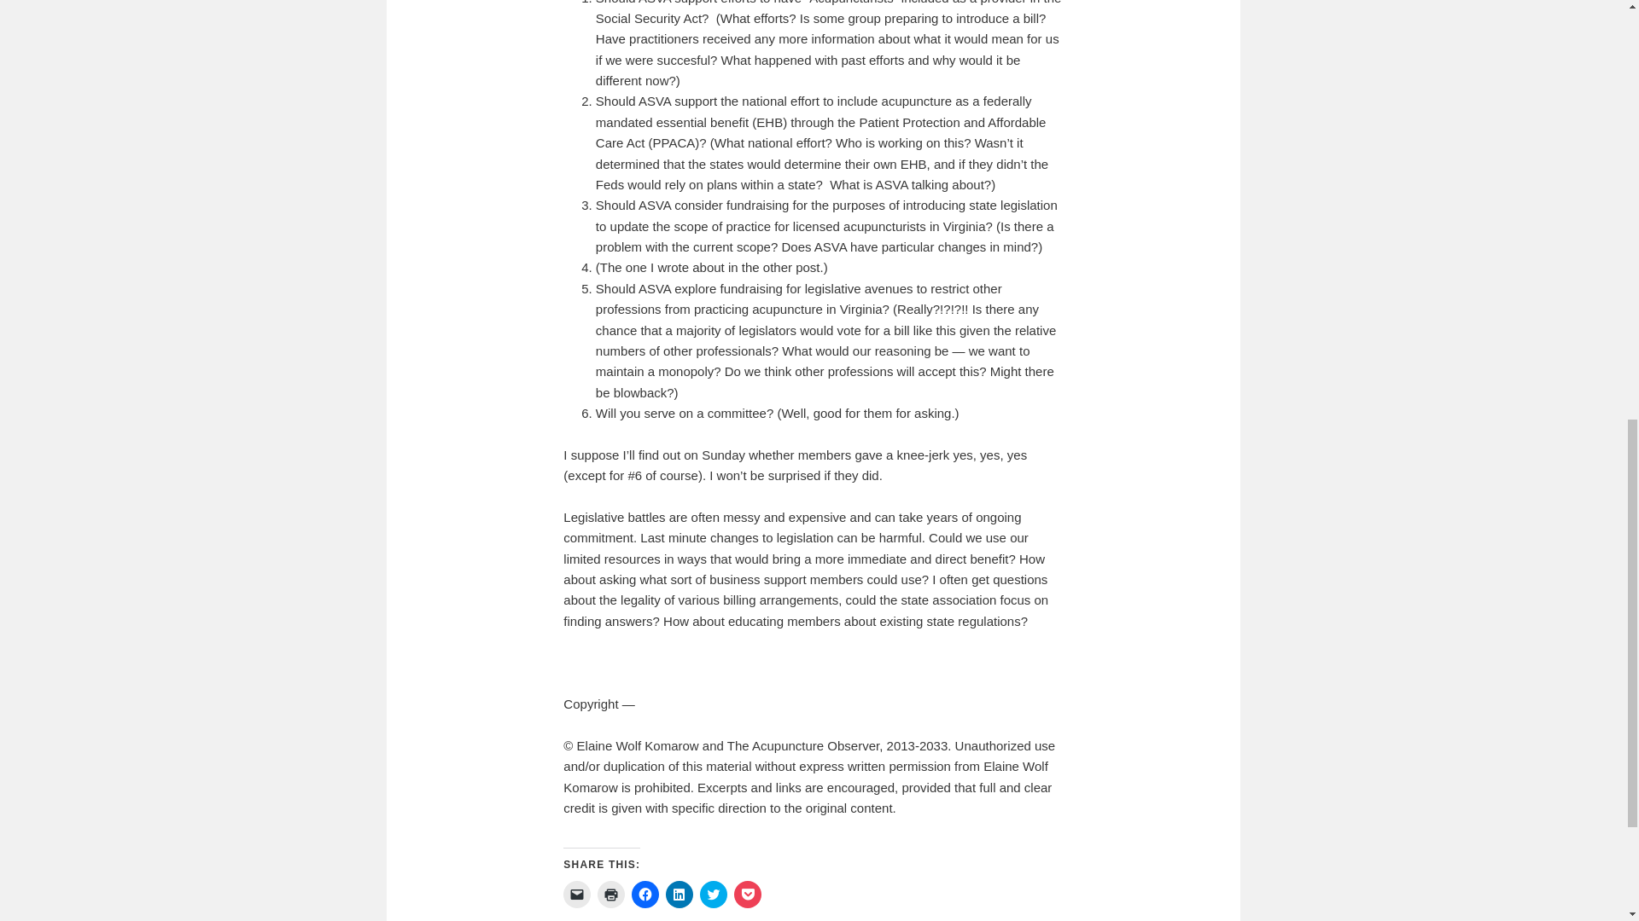  Describe the element at coordinates (577, 894) in the screenshot. I see `Click to email a link to a friend` at that location.